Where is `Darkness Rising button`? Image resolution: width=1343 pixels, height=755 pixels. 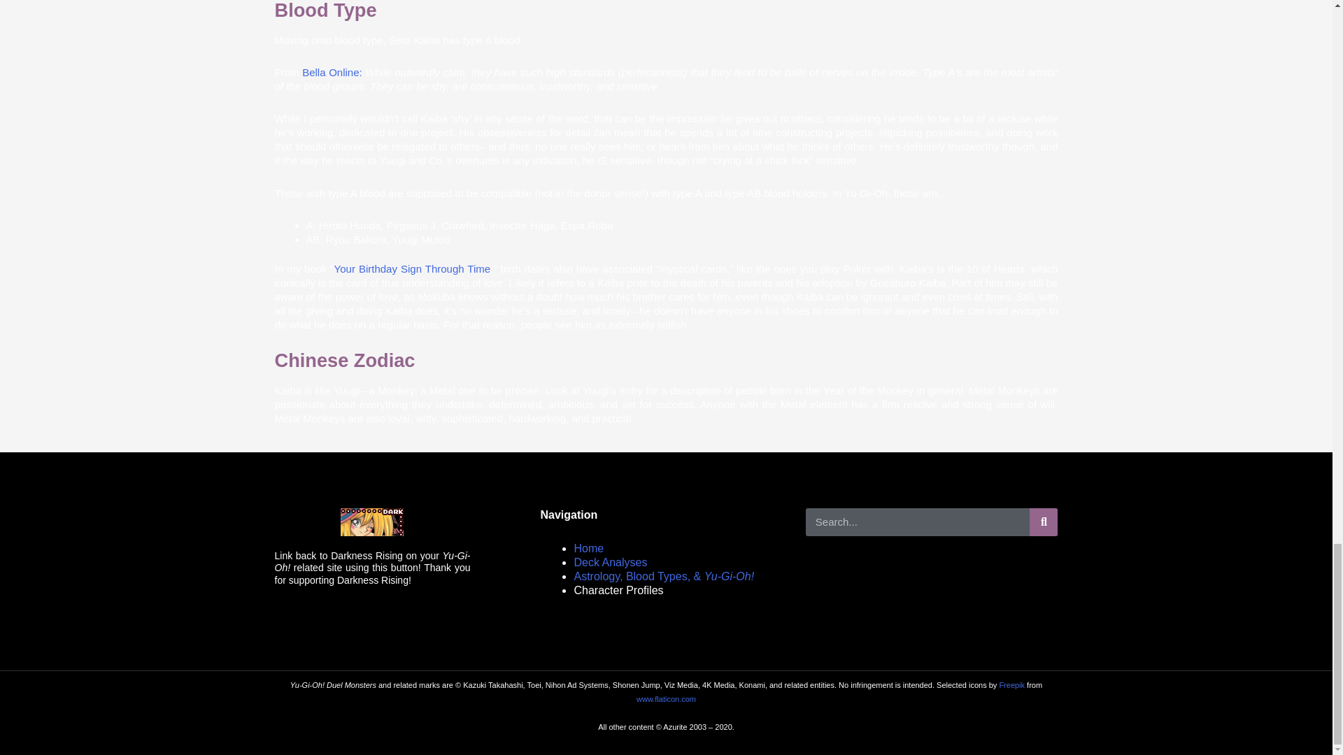 Darkness Rising button is located at coordinates (372, 522).